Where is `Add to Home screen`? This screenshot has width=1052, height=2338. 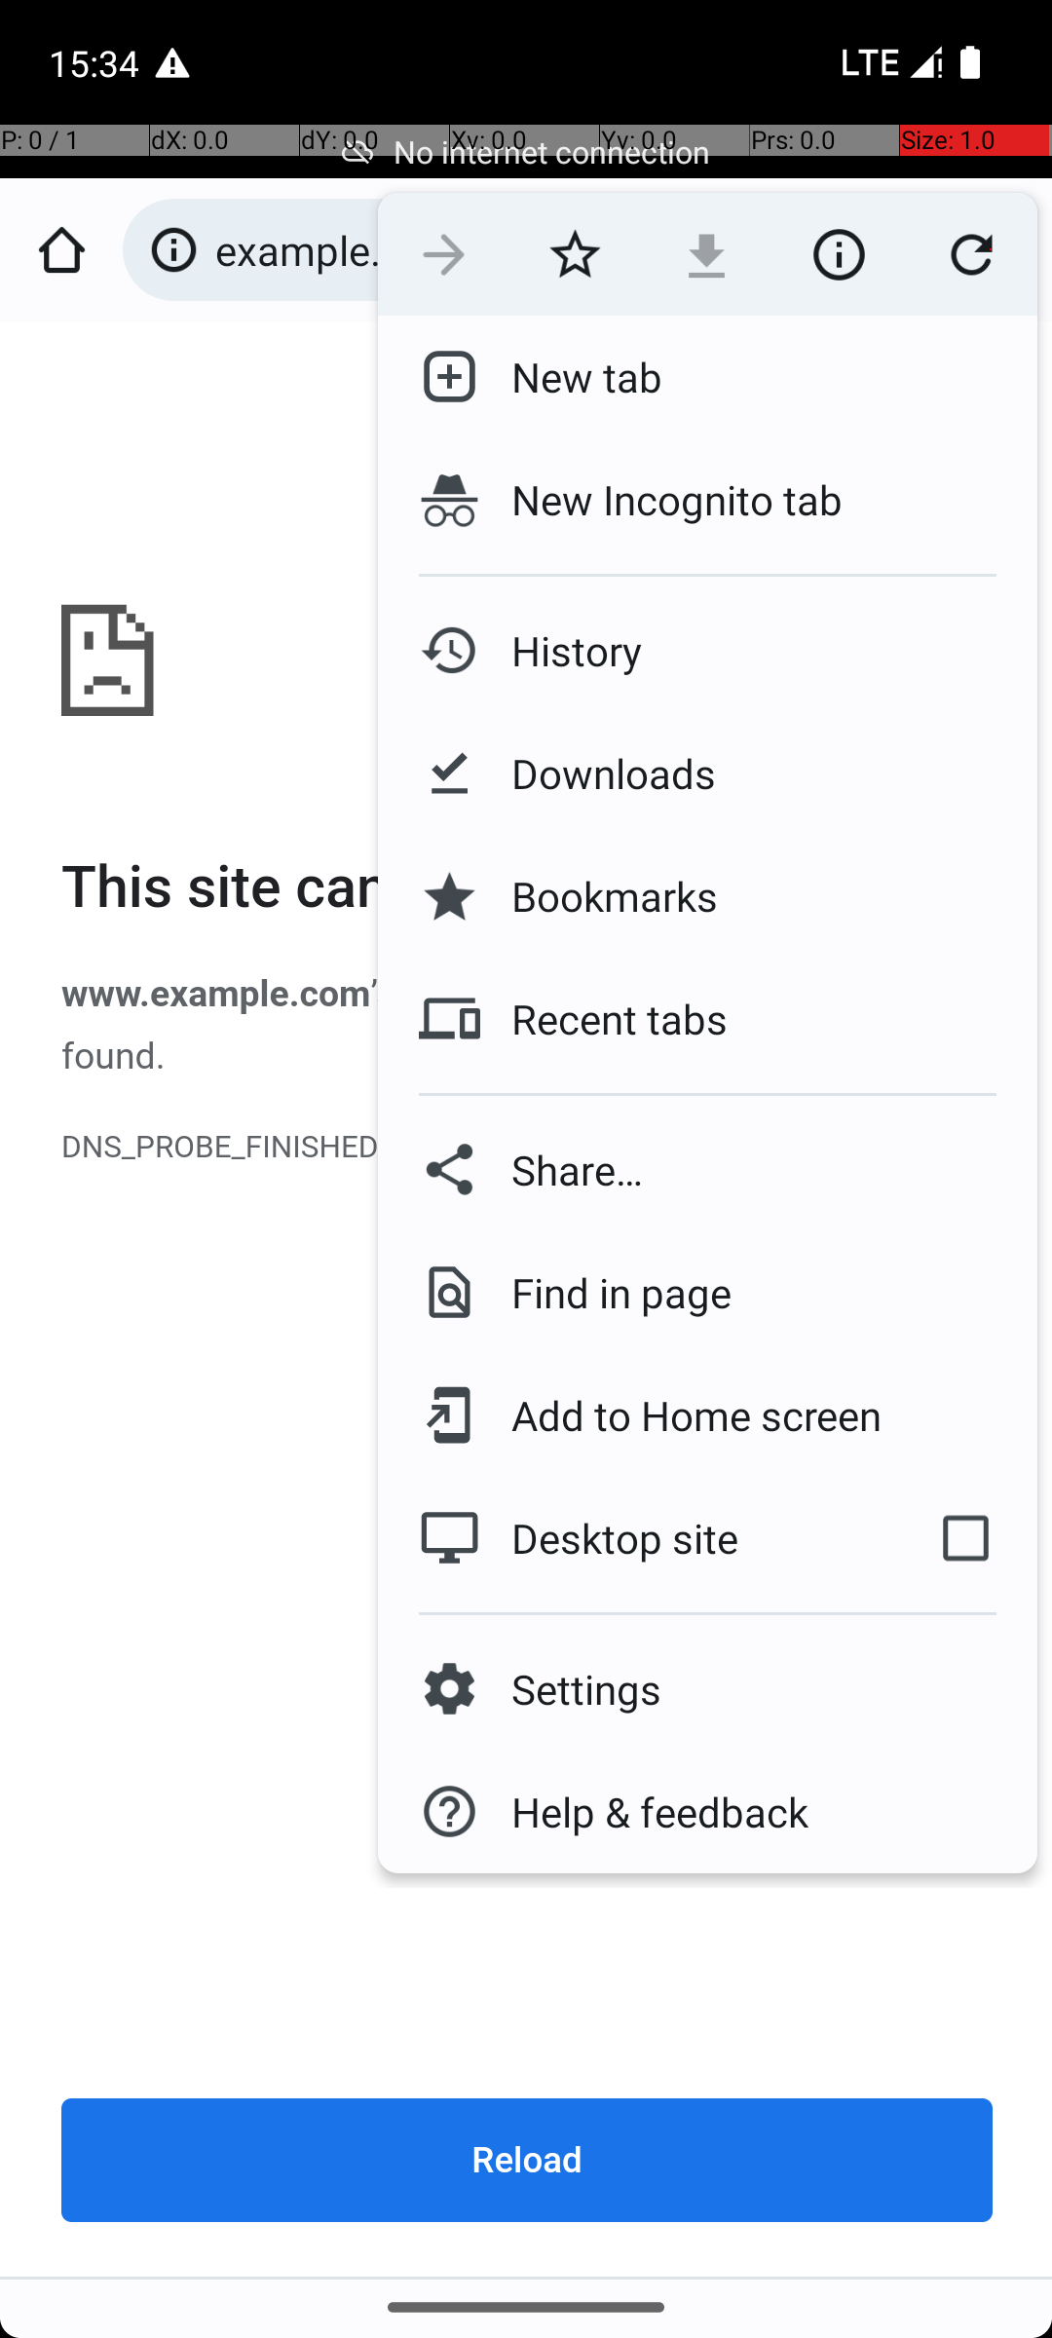 Add to Home screen is located at coordinates (682, 1415).